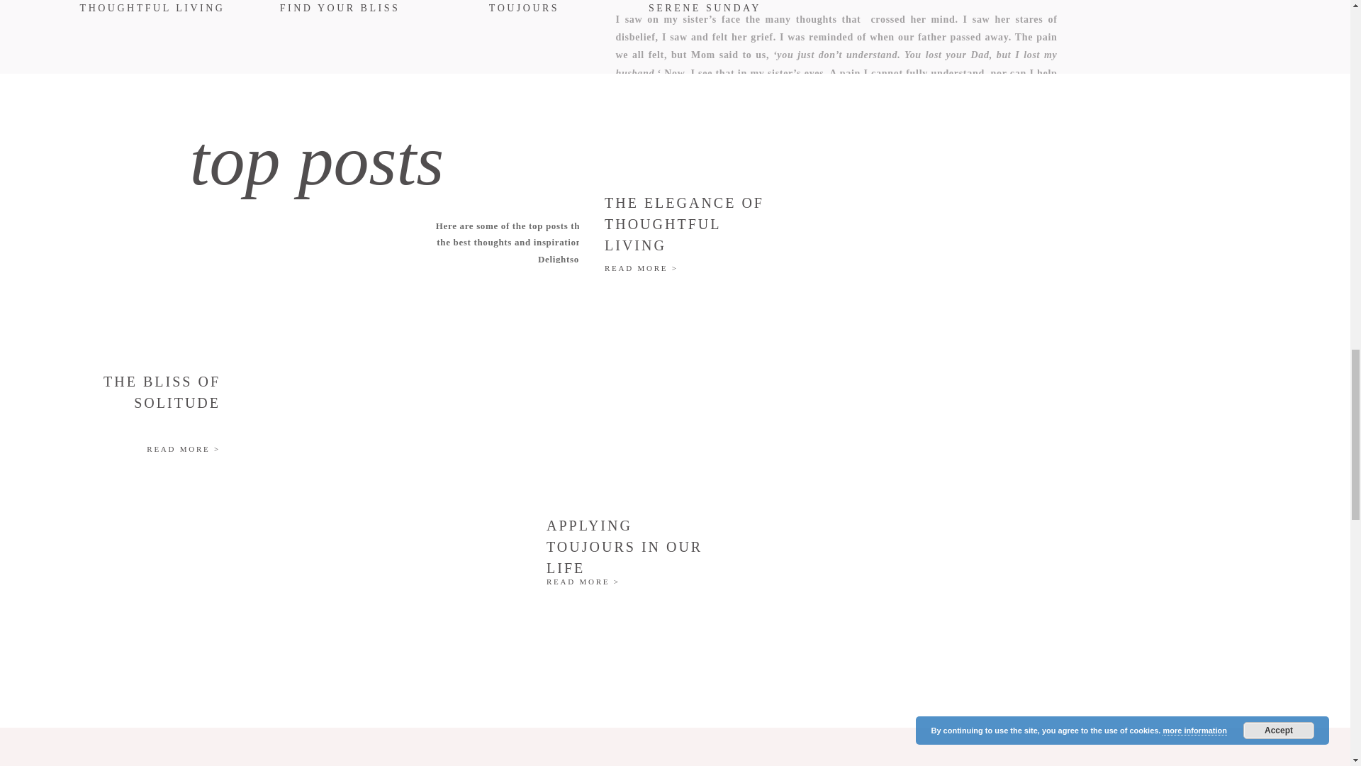  Describe the element at coordinates (339, 9) in the screenshot. I see `FIND YOUR BLISS` at that location.